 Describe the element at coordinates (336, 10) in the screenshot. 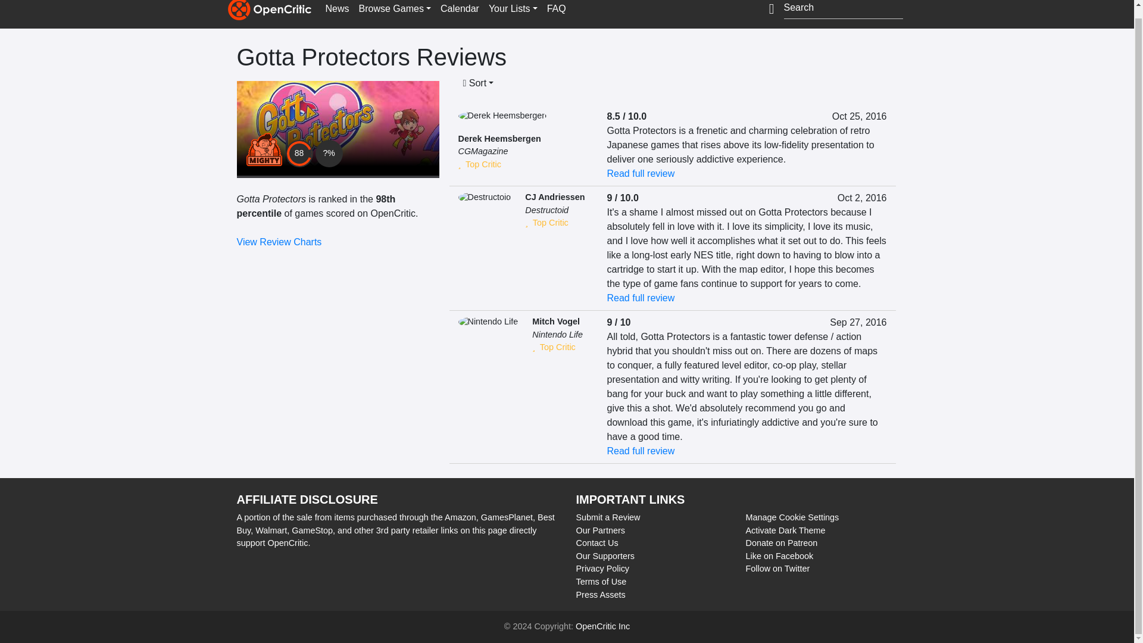

I see `News` at that location.